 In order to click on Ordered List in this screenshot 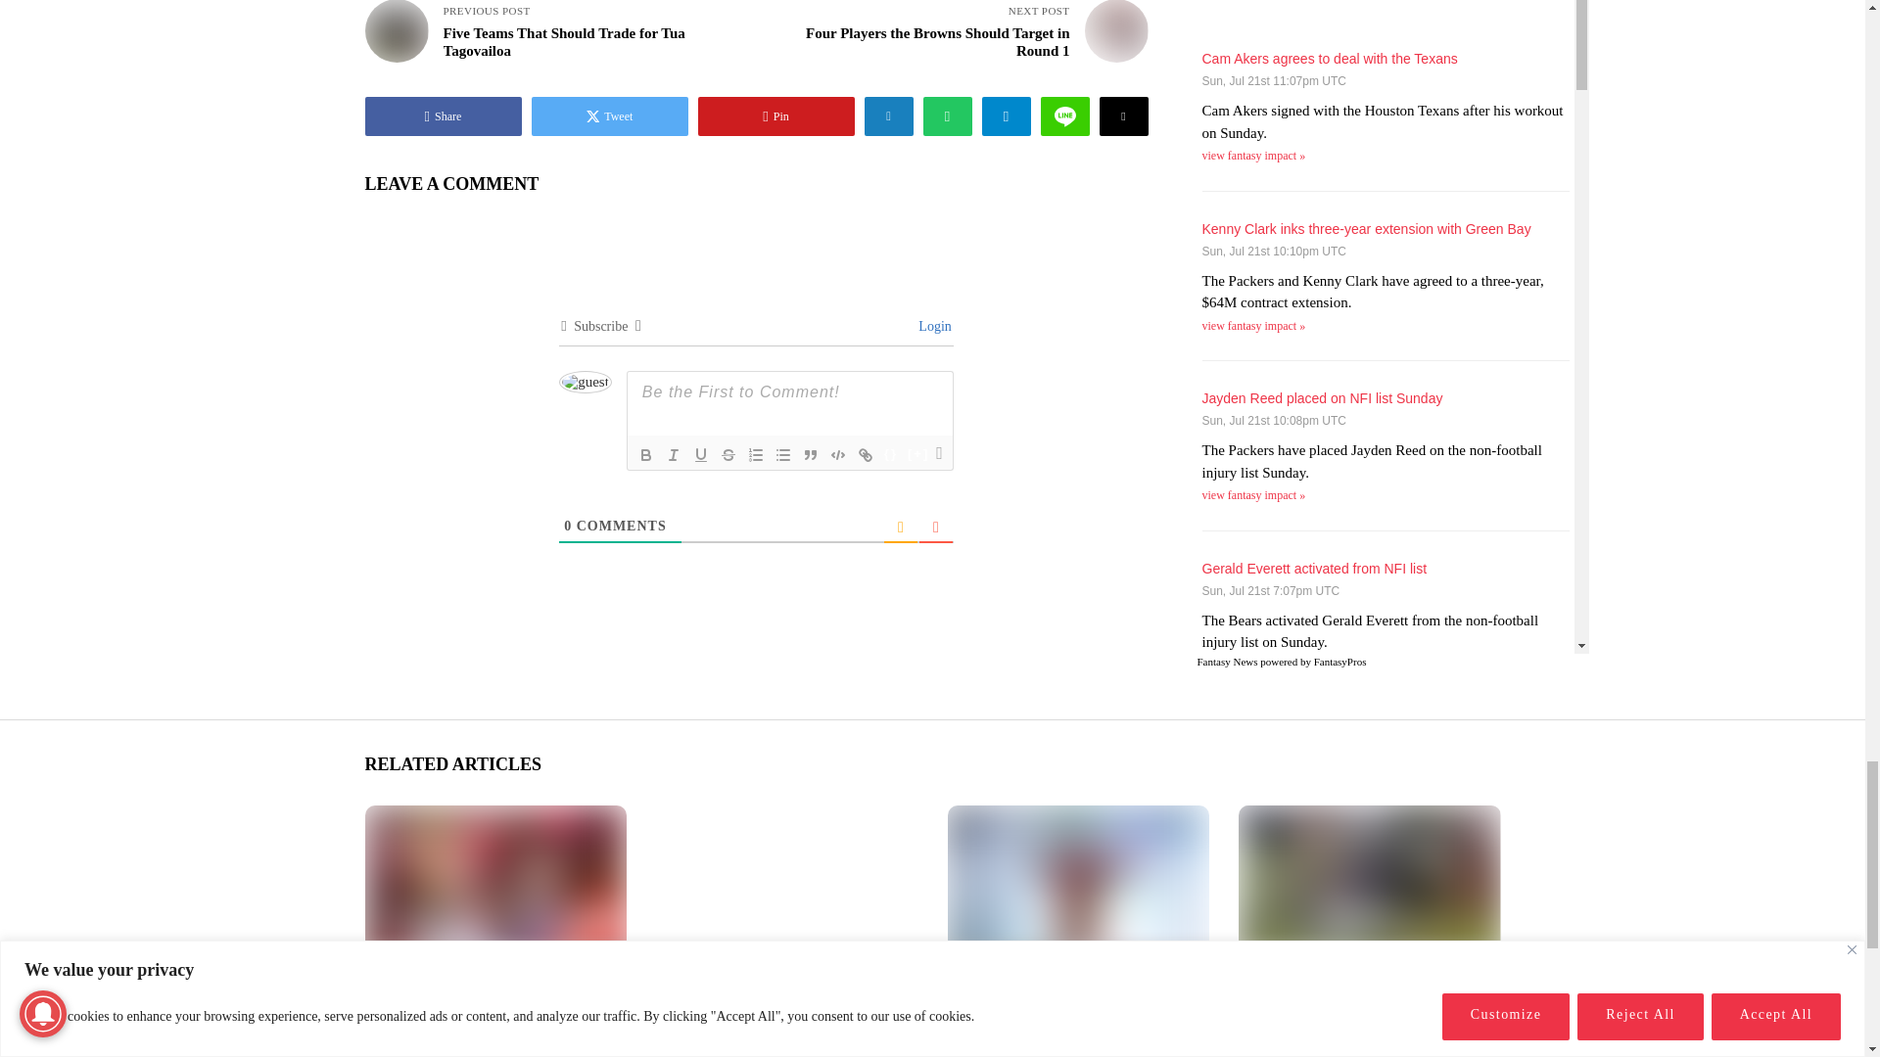, I will do `click(756, 454)`.